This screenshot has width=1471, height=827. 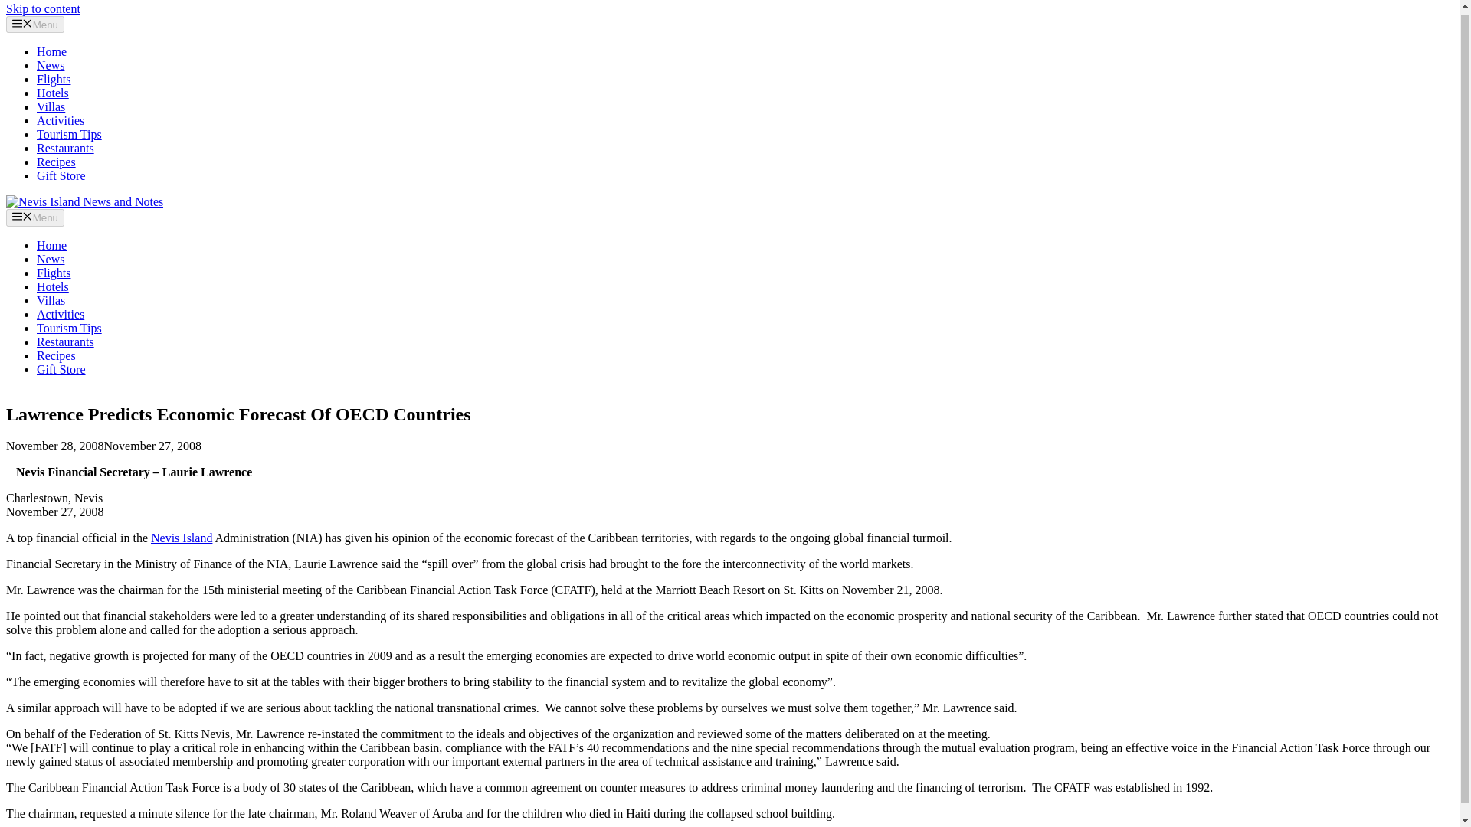 I want to click on Luxury Nevis Hotels, so click(x=53, y=286).